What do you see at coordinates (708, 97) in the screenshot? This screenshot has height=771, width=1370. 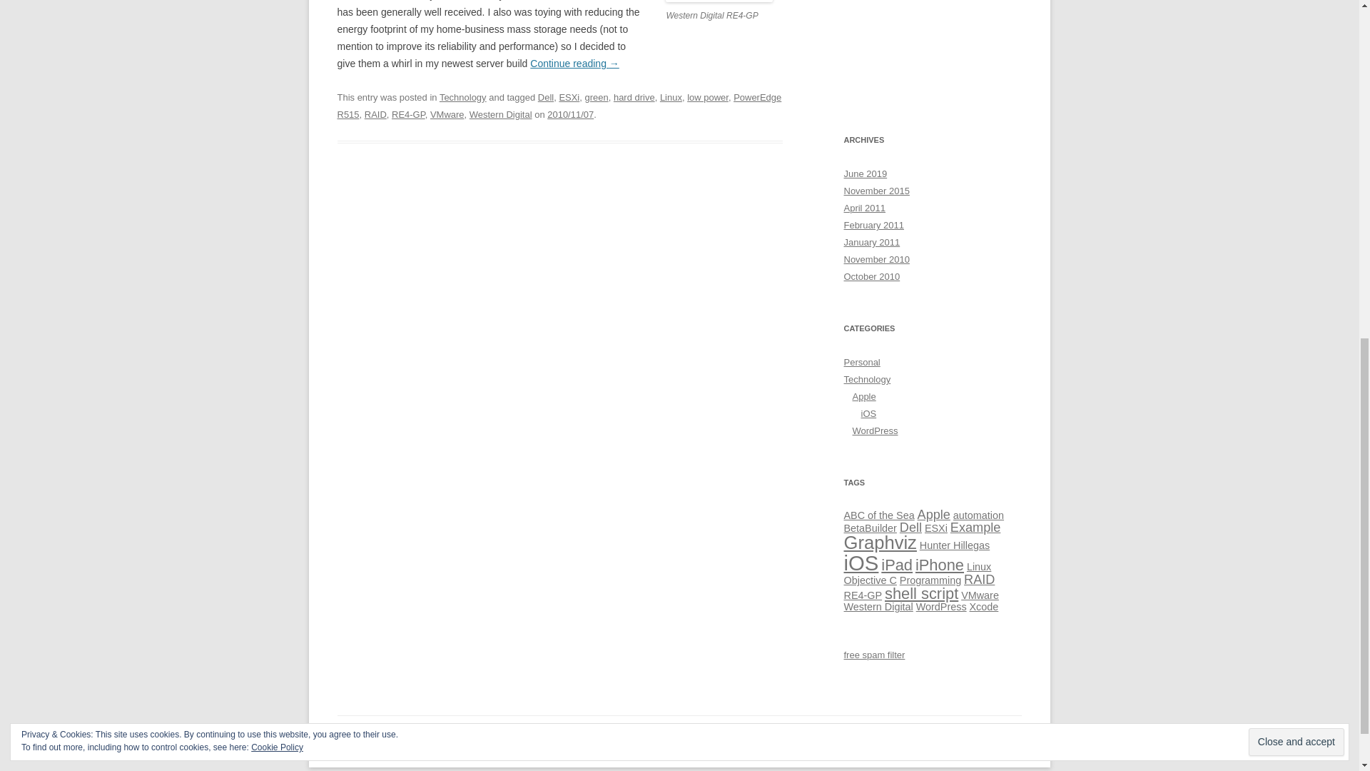 I see `low power` at bounding box center [708, 97].